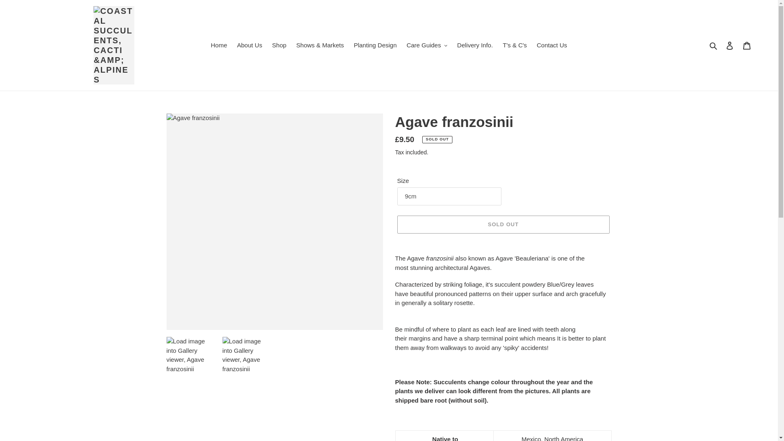 The width and height of the screenshot is (784, 441). Describe the element at coordinates (730, 45) in the screenshot. I see `Log in` at that location.